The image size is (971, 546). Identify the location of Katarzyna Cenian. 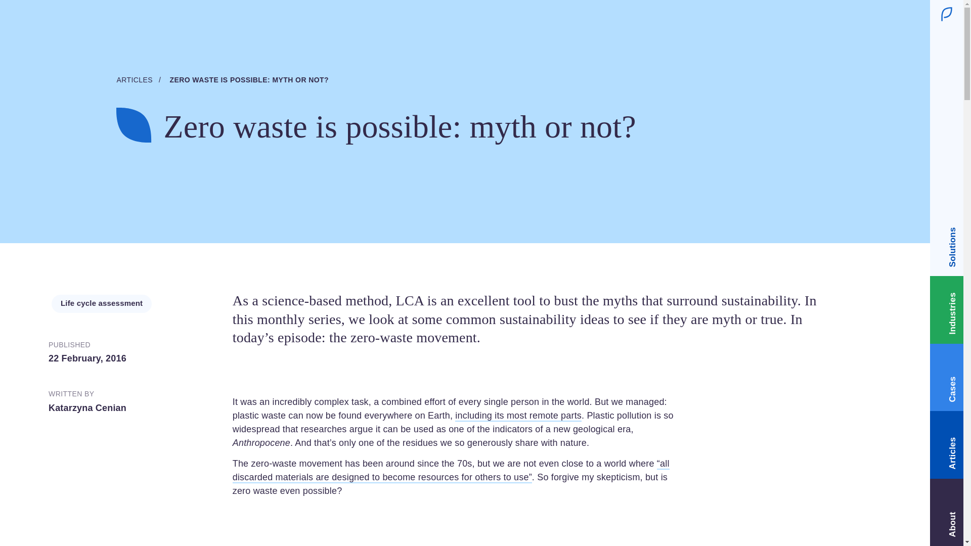
(87, 407).